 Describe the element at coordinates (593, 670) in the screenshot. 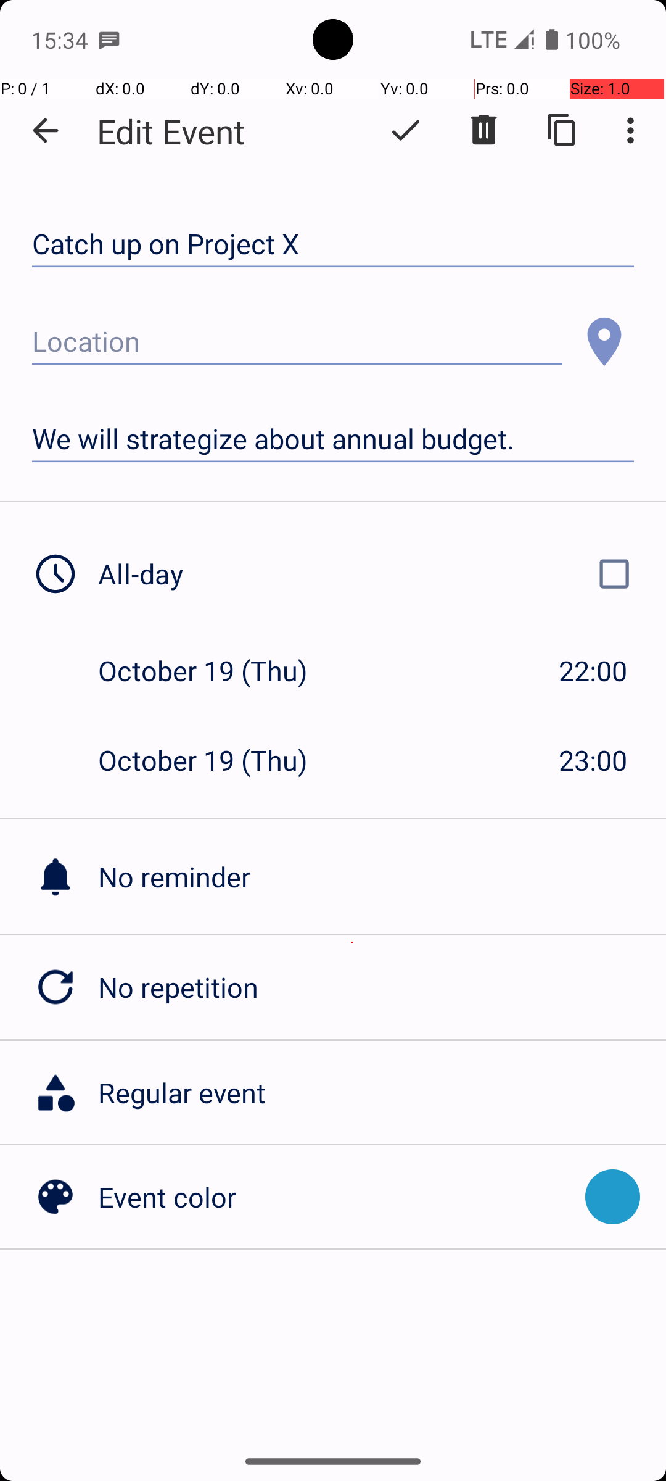

I see `22:00` at that location.